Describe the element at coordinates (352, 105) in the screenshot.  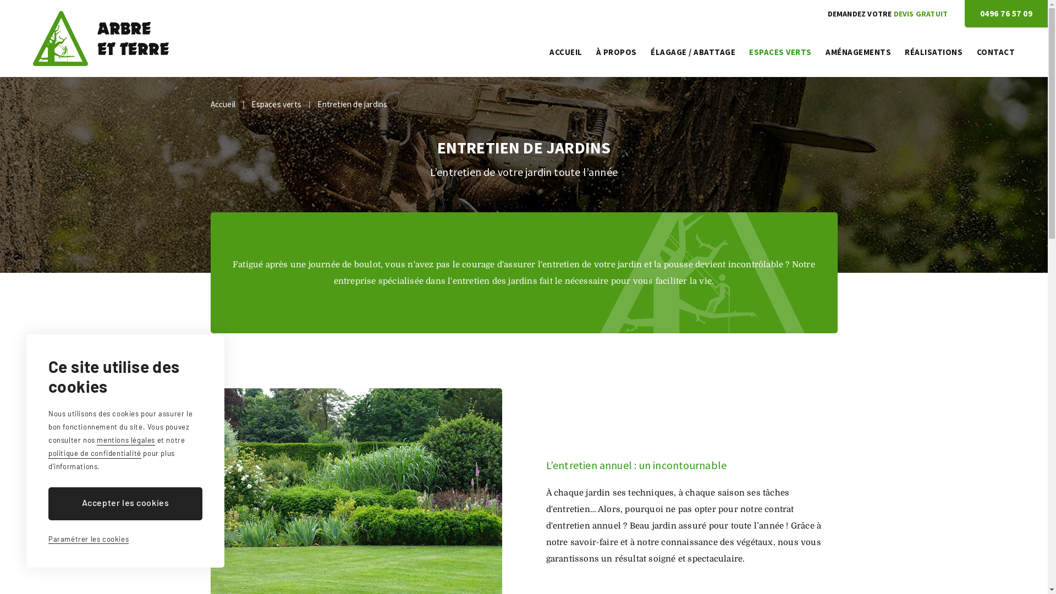
I see `Entretien de jardins` at that location.